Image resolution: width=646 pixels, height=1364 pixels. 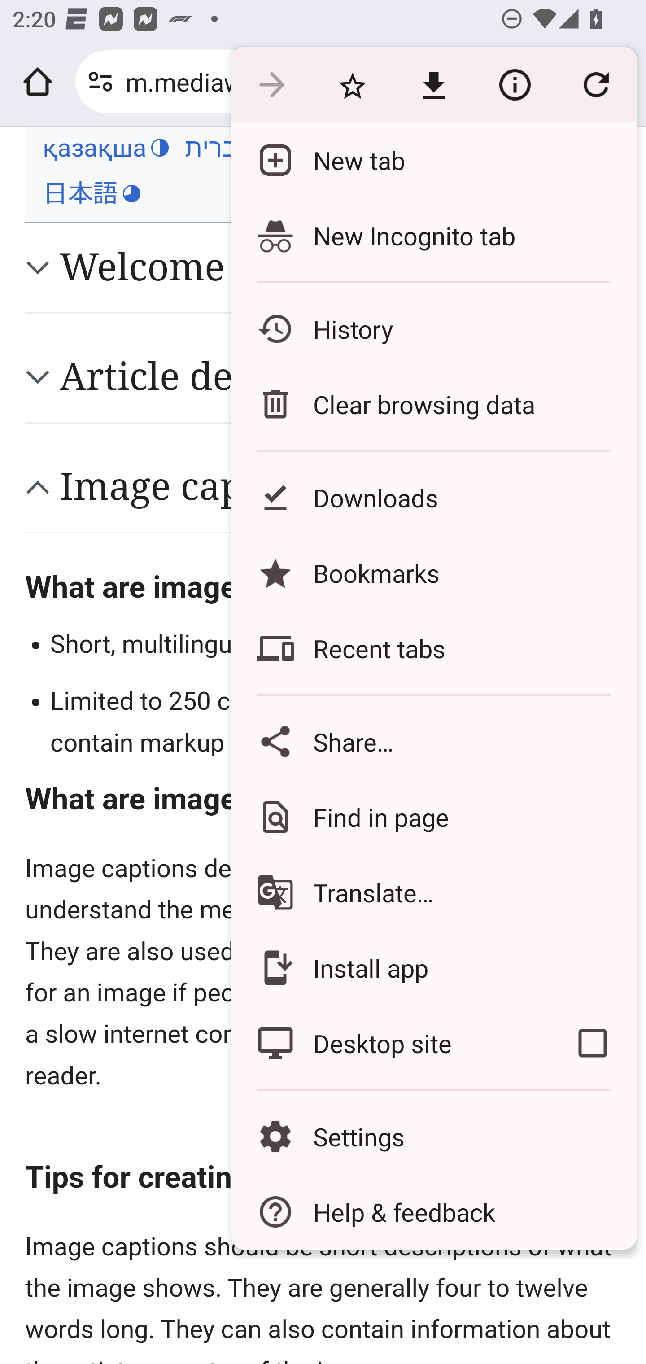 What do you see at coordinates (596, 85) in the screenshot?
I see `Refresh` at bounding box center [596, 85].